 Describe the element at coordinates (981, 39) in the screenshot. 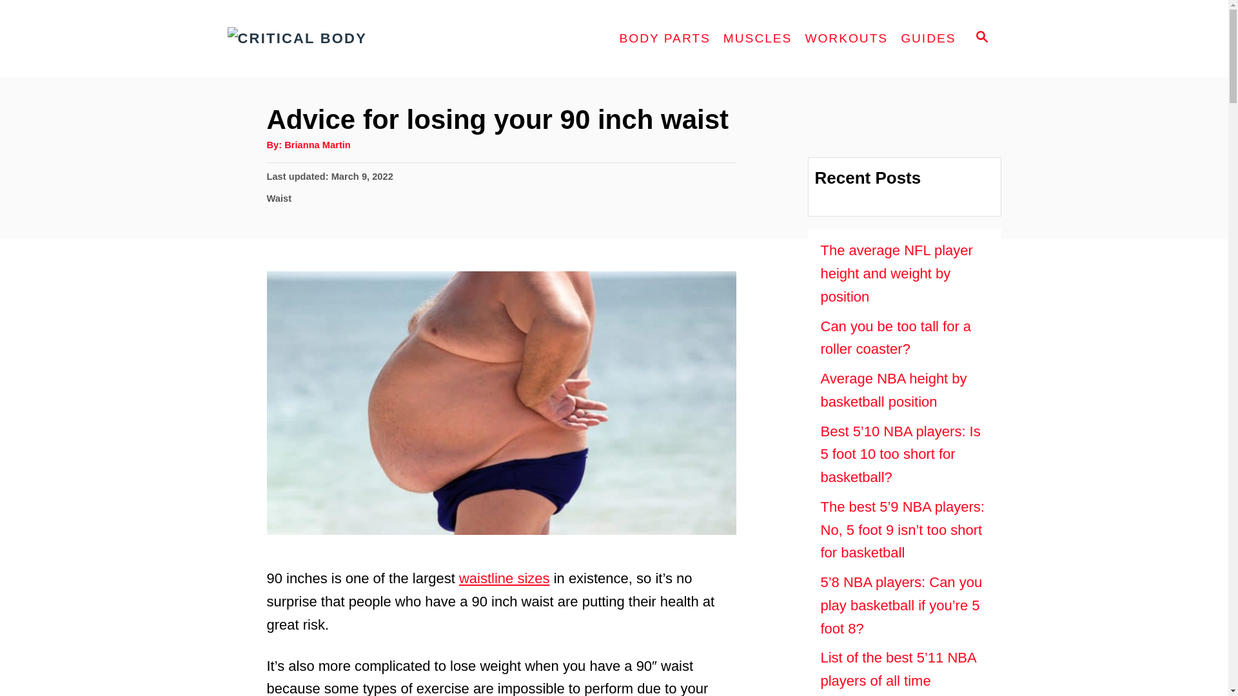

I see `SEARCH` at that location.